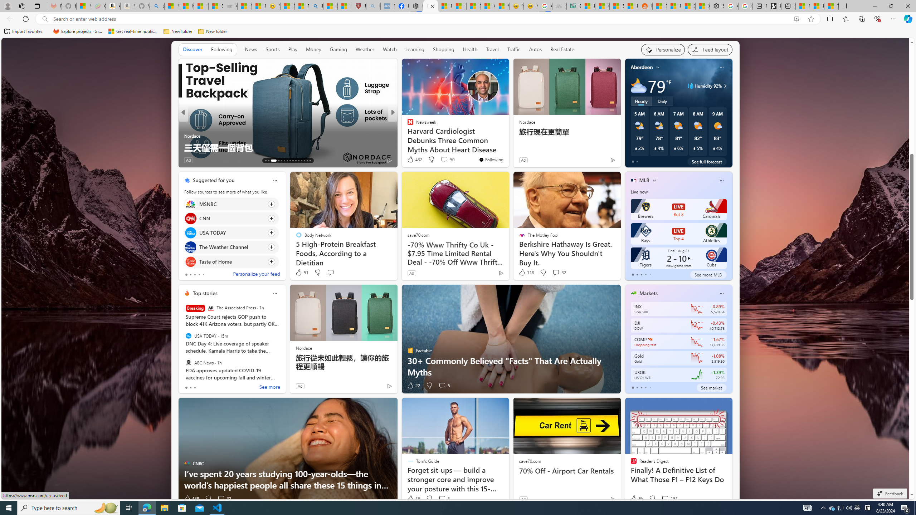 The height and width of the screenshot is (515, 916). Describe the element at coordinates (407, 136) in the screenshot. I see `Irish Star` at that location.